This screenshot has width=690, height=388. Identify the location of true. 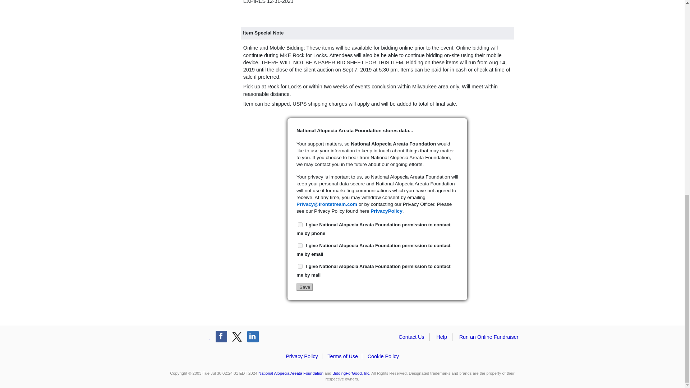
(300, 267).